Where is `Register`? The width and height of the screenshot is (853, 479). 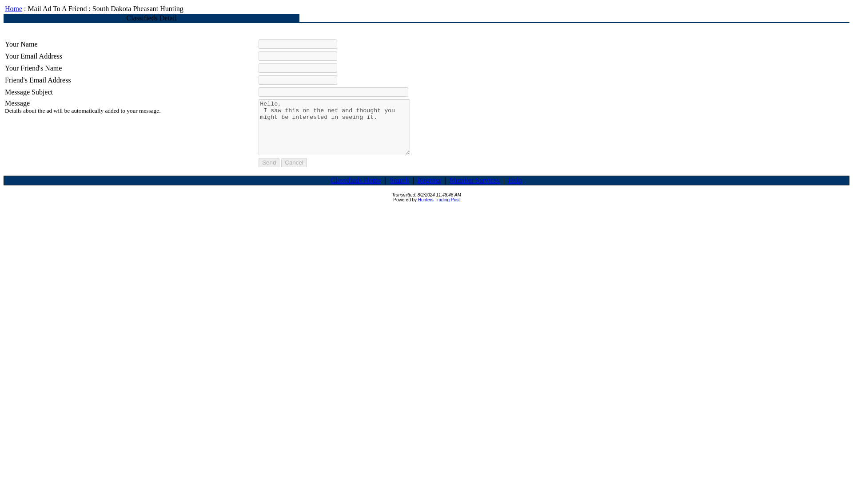
Register is located at coordinates (429, 180).